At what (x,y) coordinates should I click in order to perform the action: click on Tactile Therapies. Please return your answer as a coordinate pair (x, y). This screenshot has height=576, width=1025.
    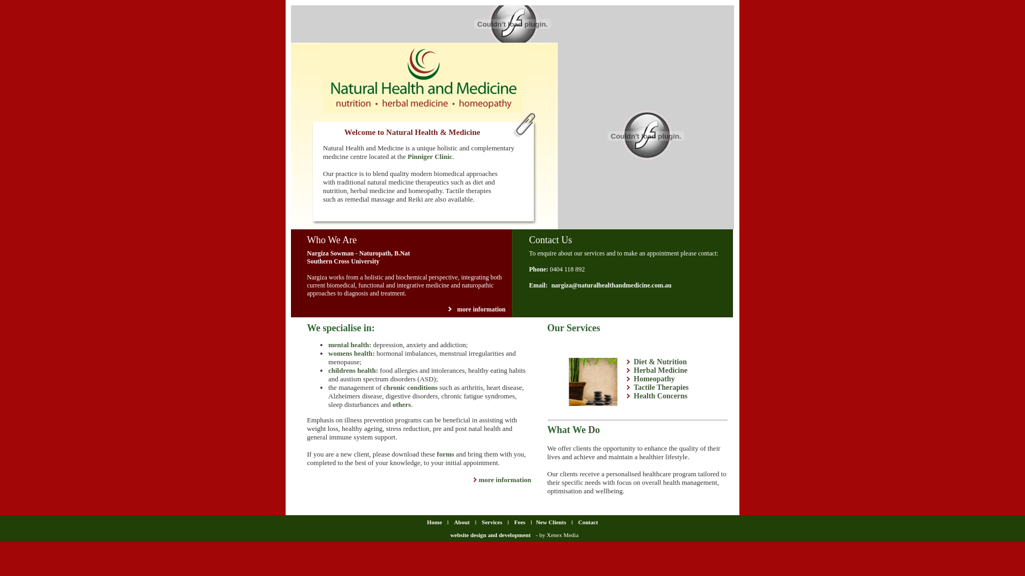
    Looking at the image, I should click on (661, 387).